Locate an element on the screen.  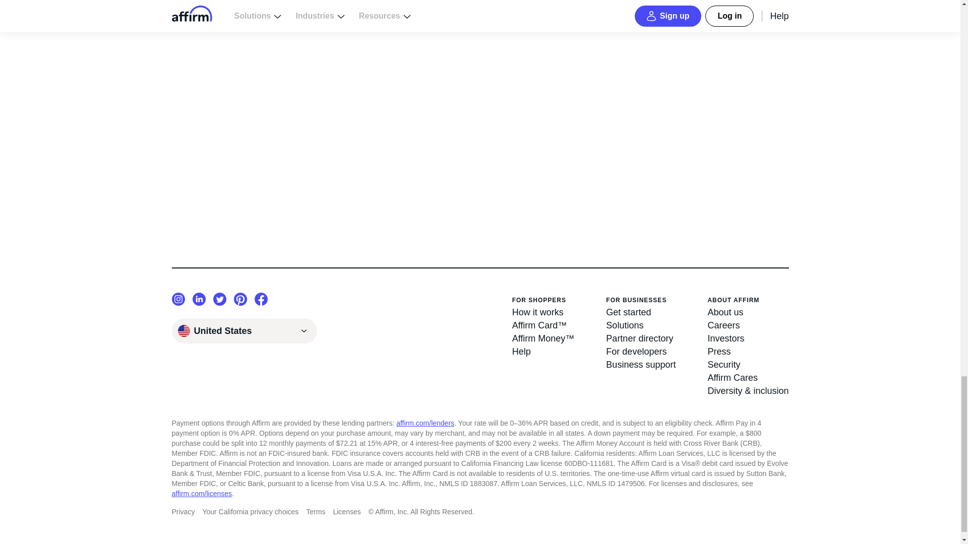
Security is located at coordinates (748, 364).